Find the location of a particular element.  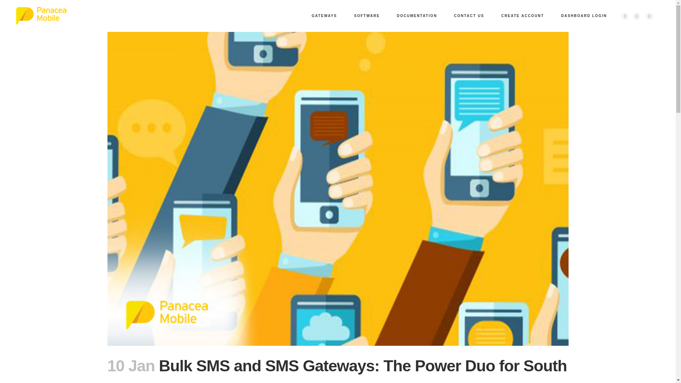

CREATE ACCOUNT is located at coordinates (522, 16).